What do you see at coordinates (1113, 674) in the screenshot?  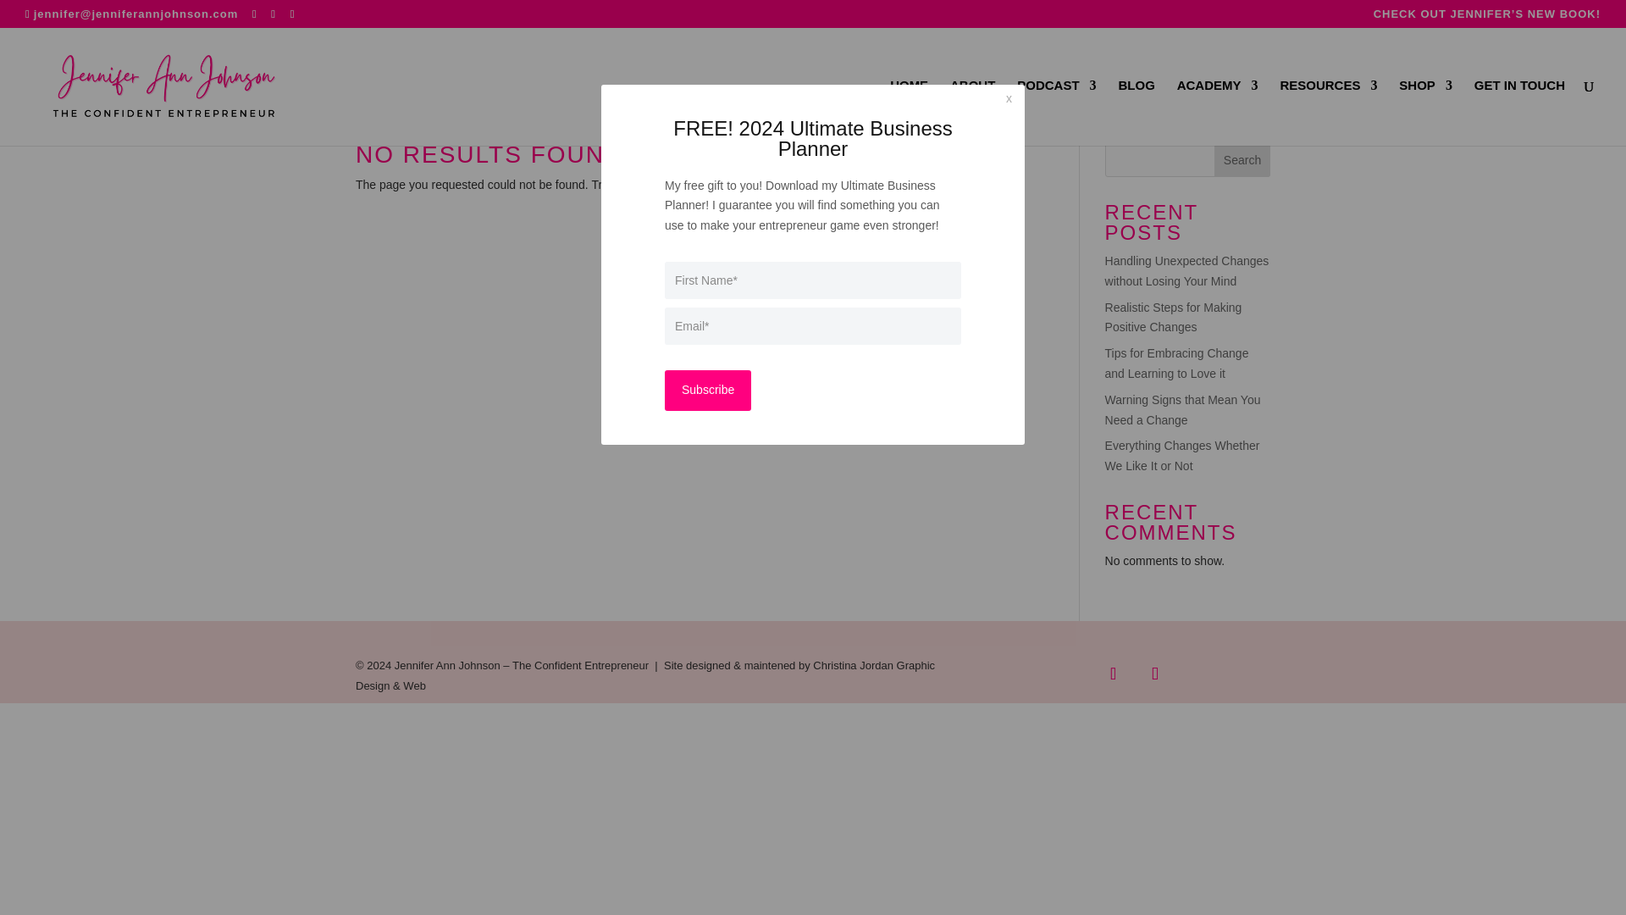 I see `Follow on Facebook` at bounding box center [1113, 674].